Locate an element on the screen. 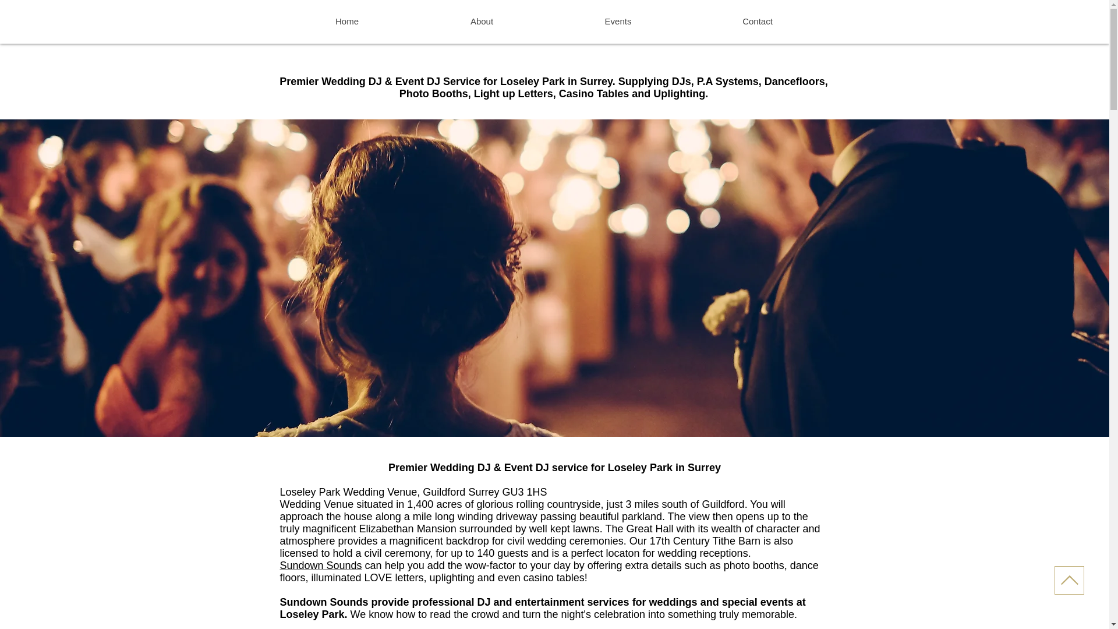 This screenshot has height=629, width=1118. Contact is located at coordinates (758, 21).